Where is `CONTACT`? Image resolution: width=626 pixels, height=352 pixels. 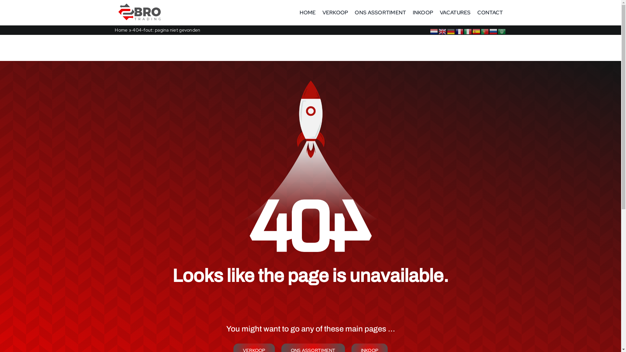
CONTACT is located at coordinates (490, 13).